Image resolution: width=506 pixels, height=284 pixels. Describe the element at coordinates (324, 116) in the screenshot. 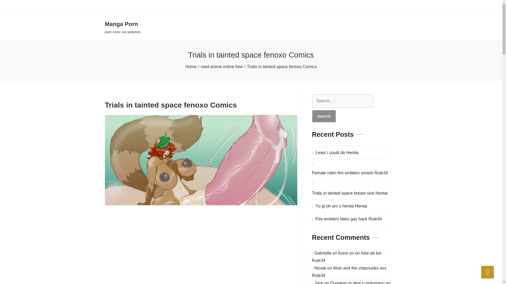

I see `Female robin fire emblem smash Rule34` at that location.